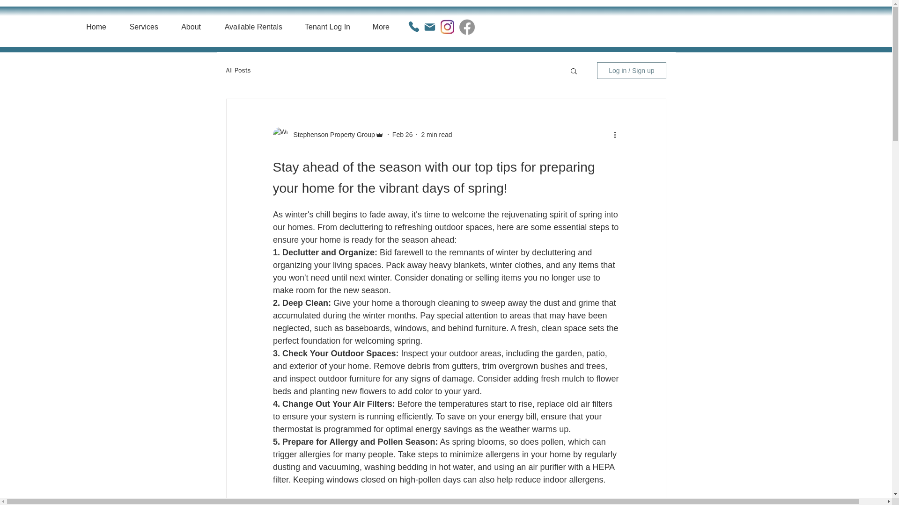  What do you see at coordinates (186, 27) in the screenshot?
I see `About` at bounding box center [186, 27].